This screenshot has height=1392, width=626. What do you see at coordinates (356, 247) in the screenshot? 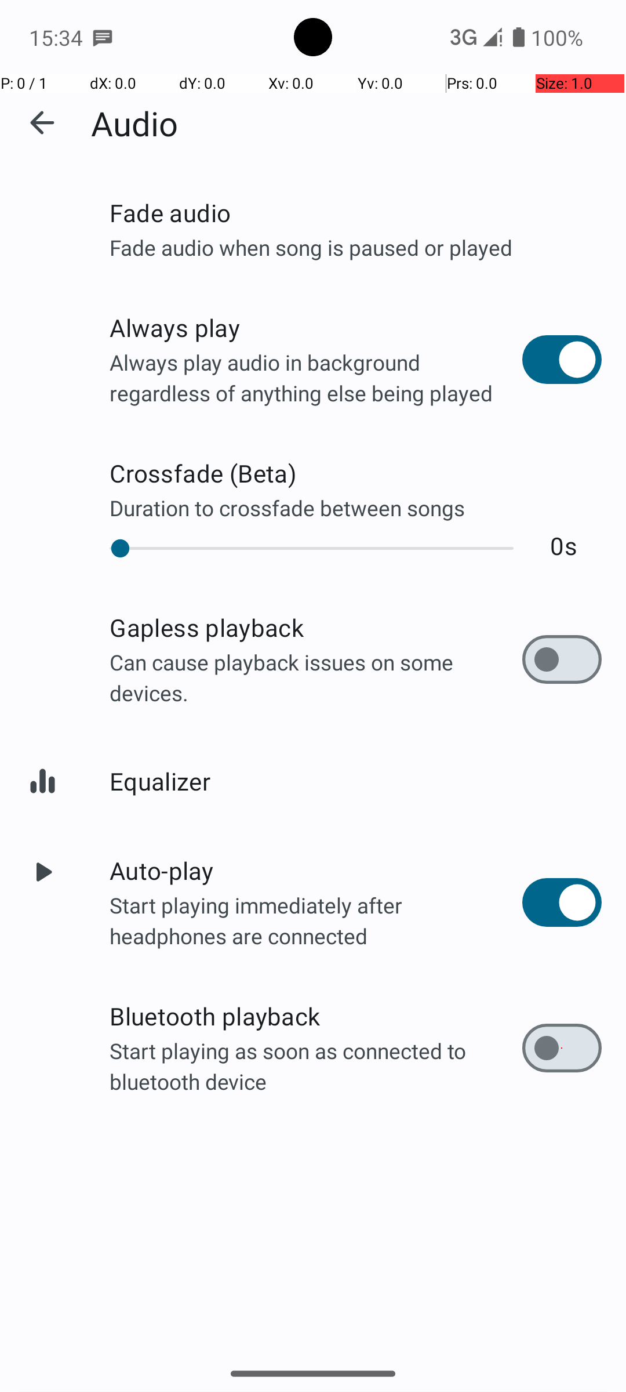
I see `Fade audio when song is paused or played` at bounding box center [356, 247].